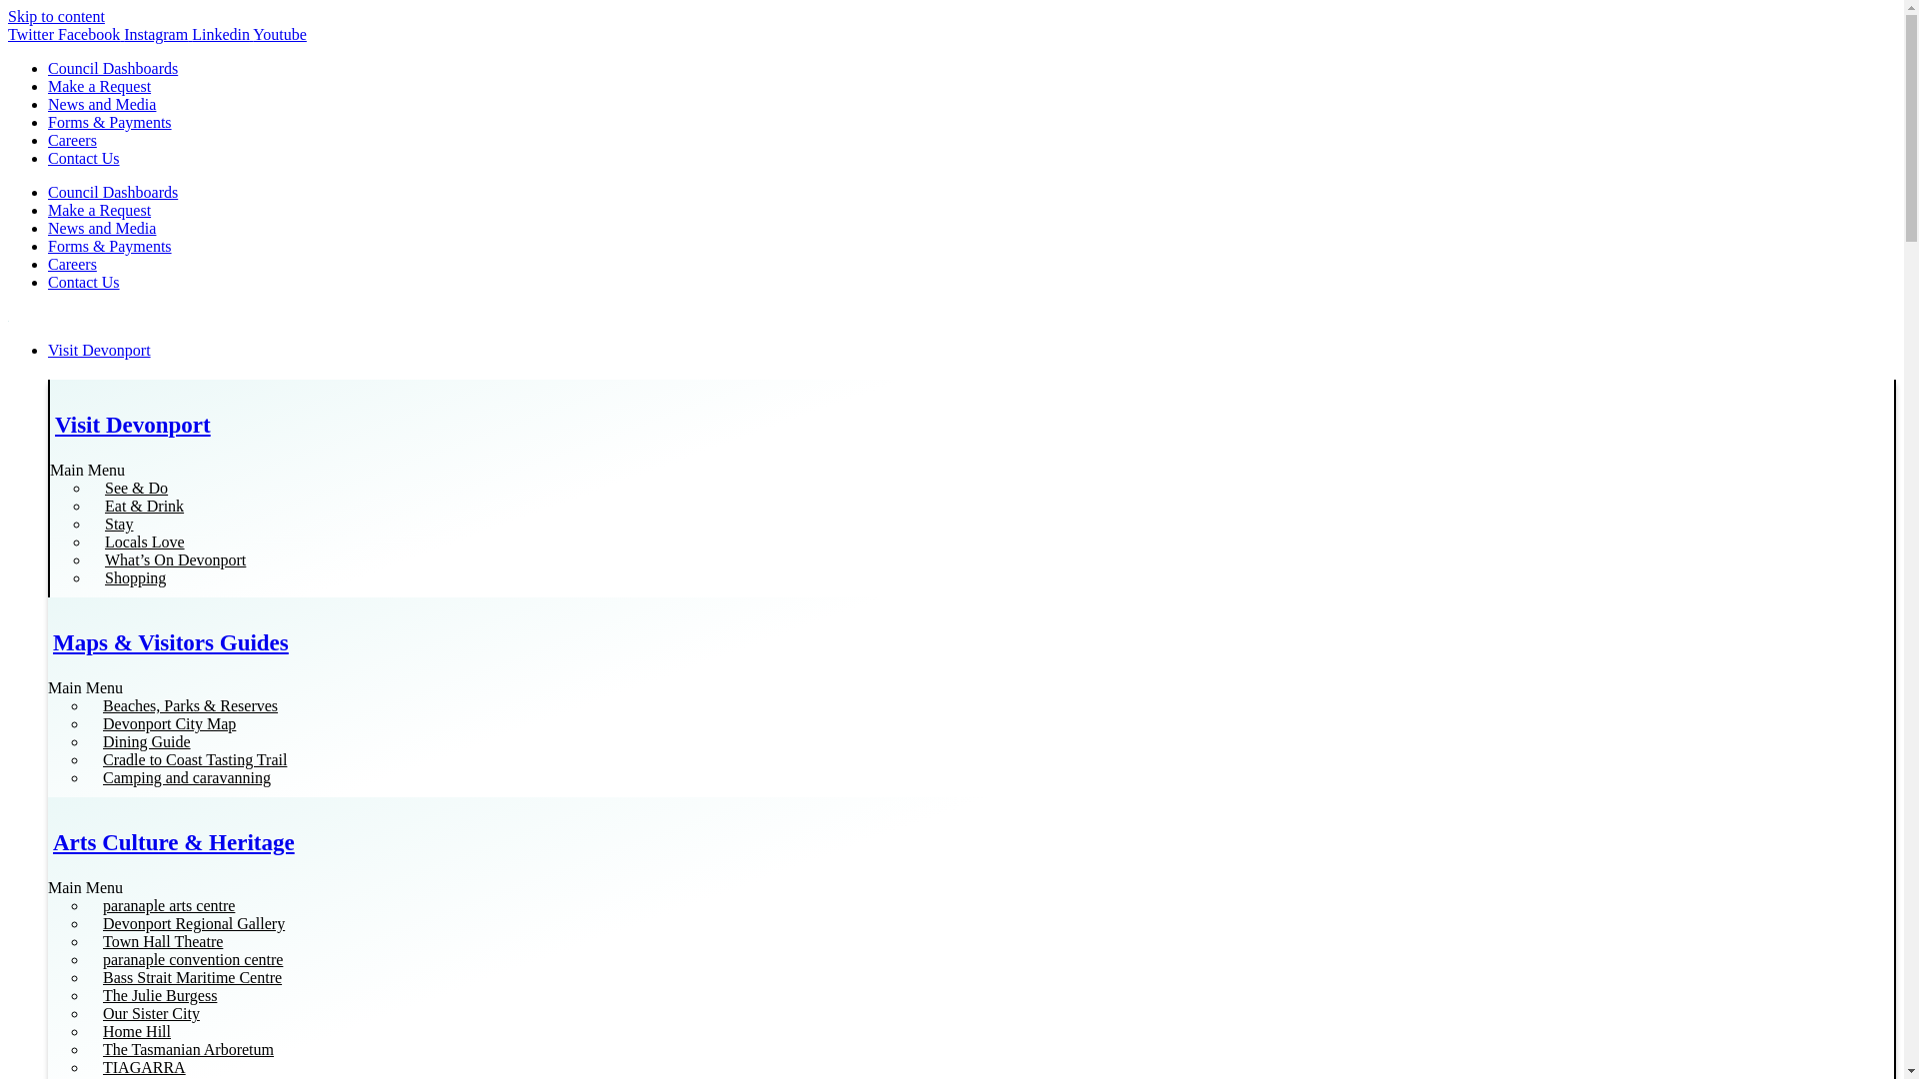 This screenshot has height=1079, width=1919. What do you see at coordinates (174, 843) in the screenshot?
I see `Arts Culture & Heritage` at bounding box center [174, 843].